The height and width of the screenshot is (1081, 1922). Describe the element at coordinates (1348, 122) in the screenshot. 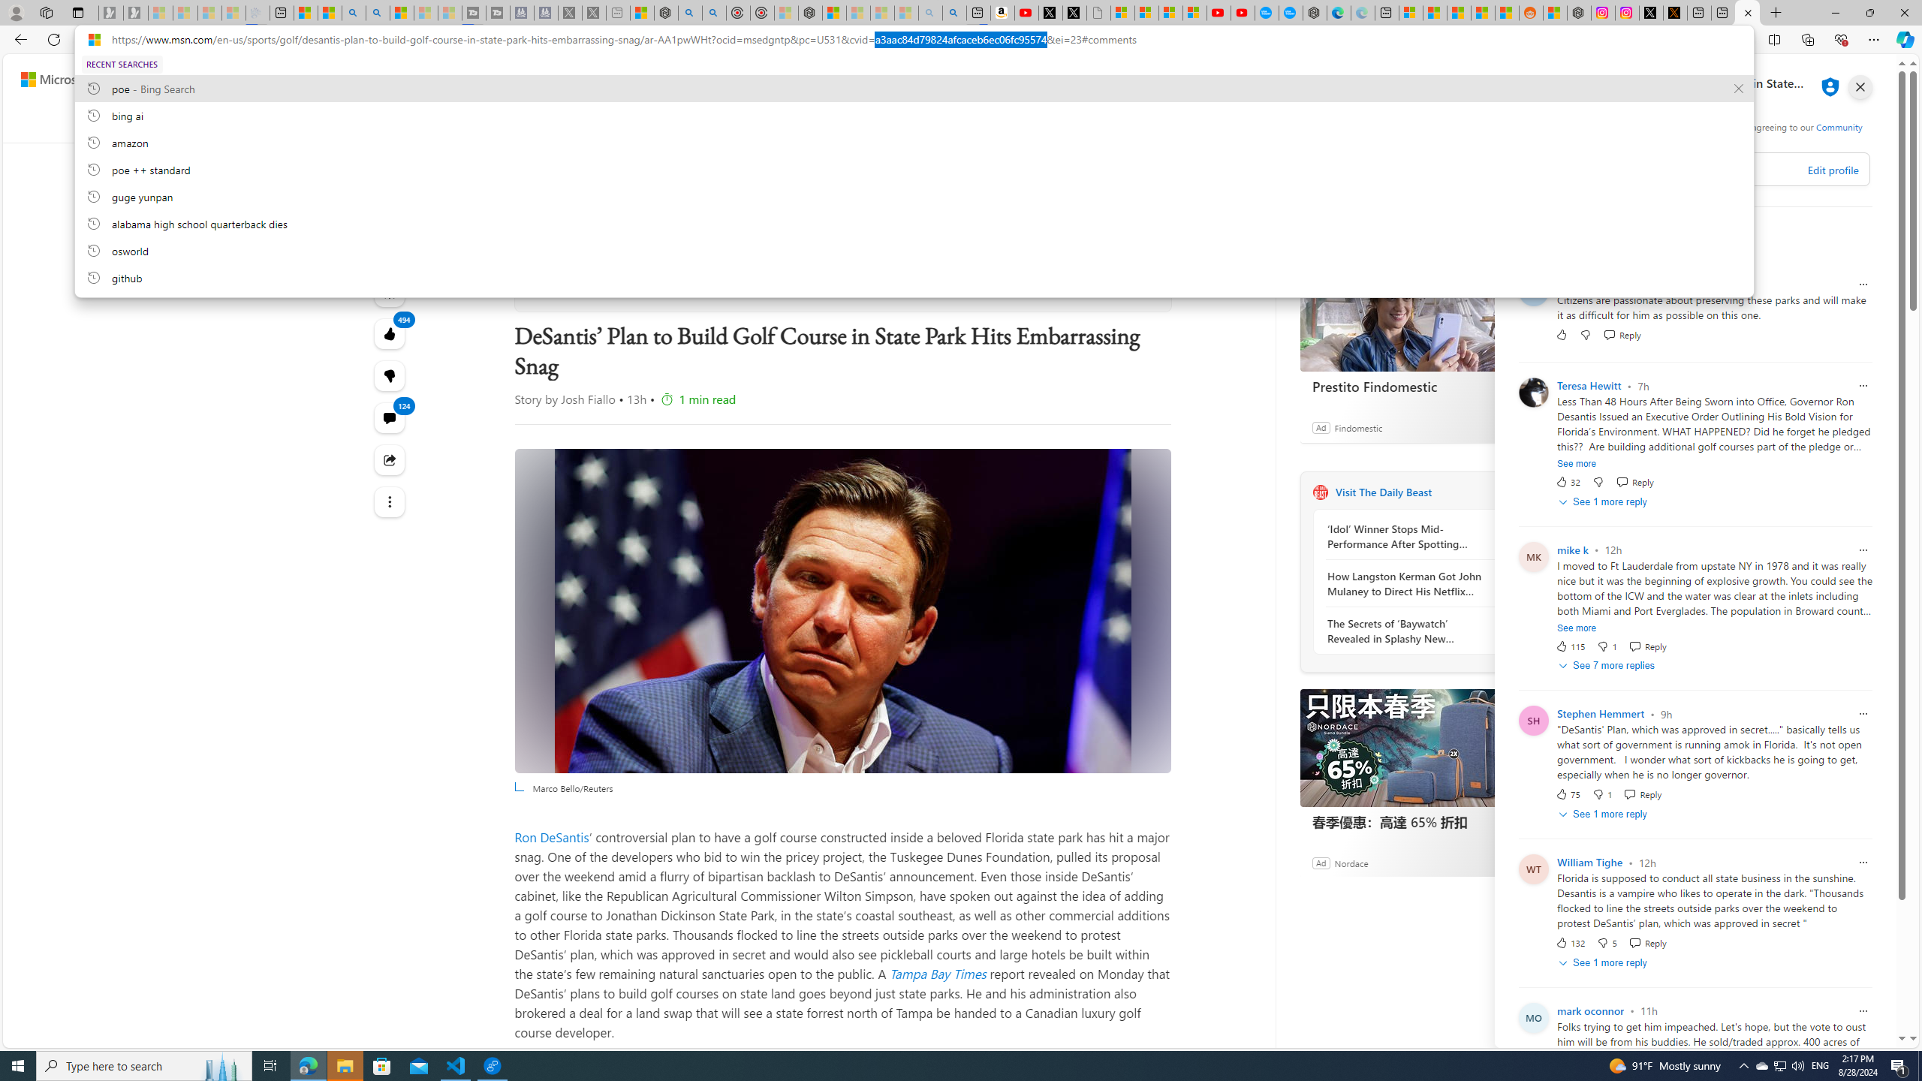

I see `NCAA WBK` at that location.